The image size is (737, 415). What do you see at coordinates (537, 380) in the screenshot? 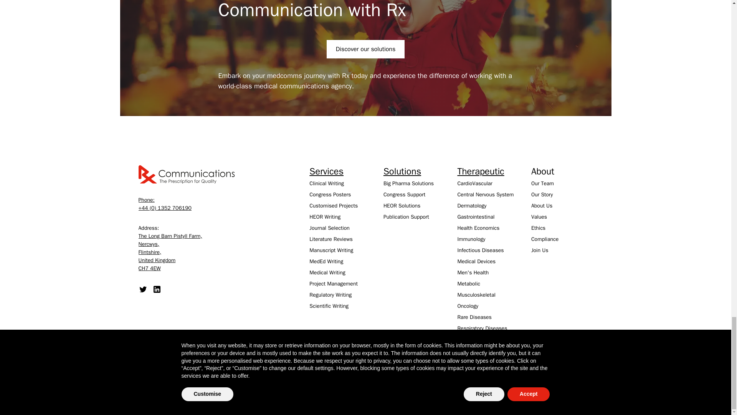
I see `Privacy Policy ` at bounding box center [537, 380].